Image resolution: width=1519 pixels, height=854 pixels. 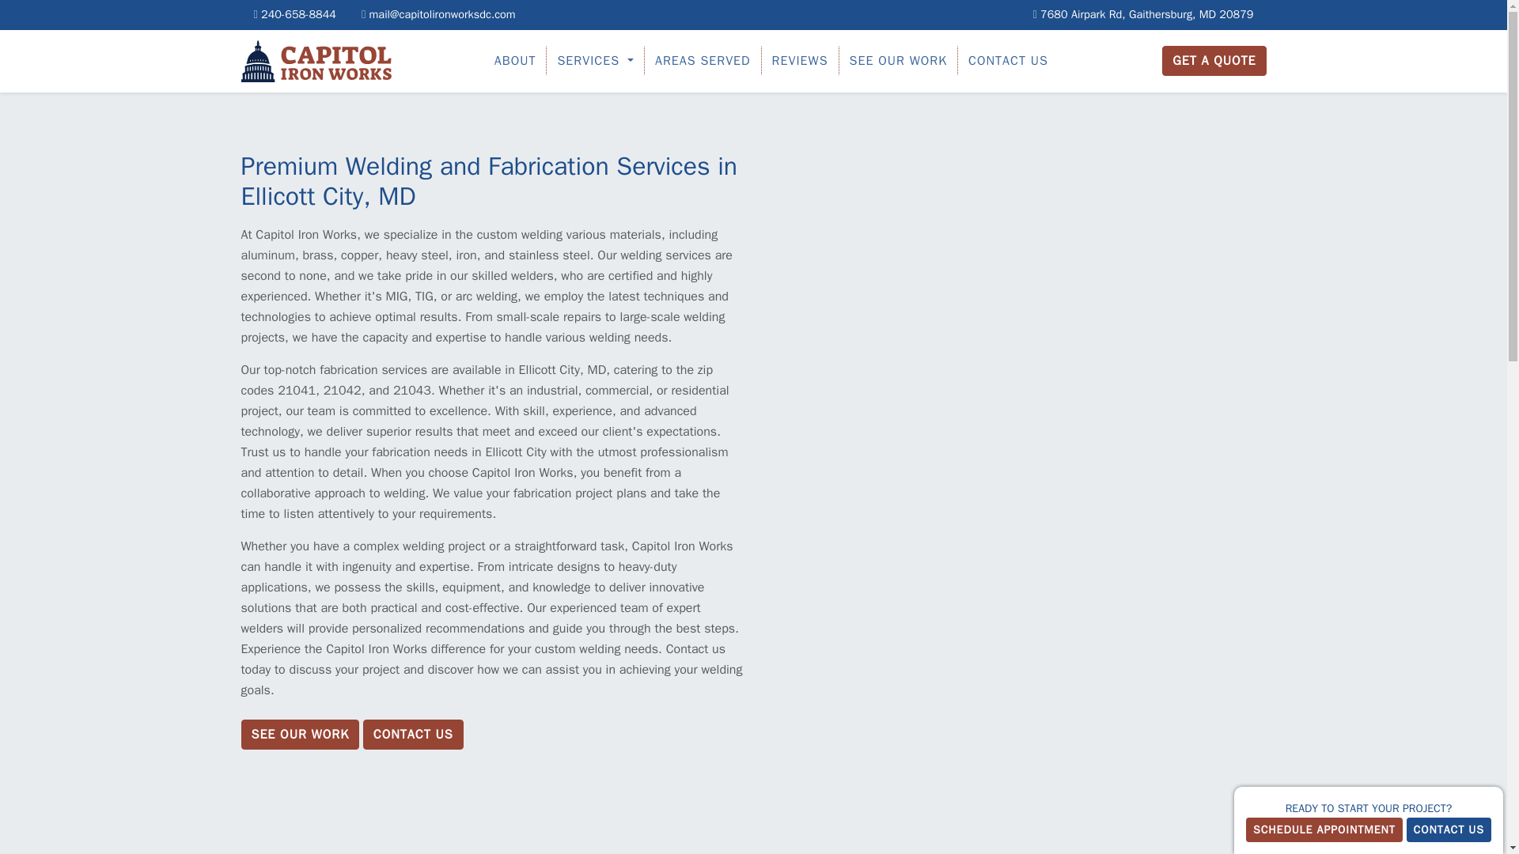 What do you see at coordinates (1144, 14) in the screenshot?
I see `7680 Airpark Rd, Gaithersburg, MD 20879` at bounding box center [1144, 14].